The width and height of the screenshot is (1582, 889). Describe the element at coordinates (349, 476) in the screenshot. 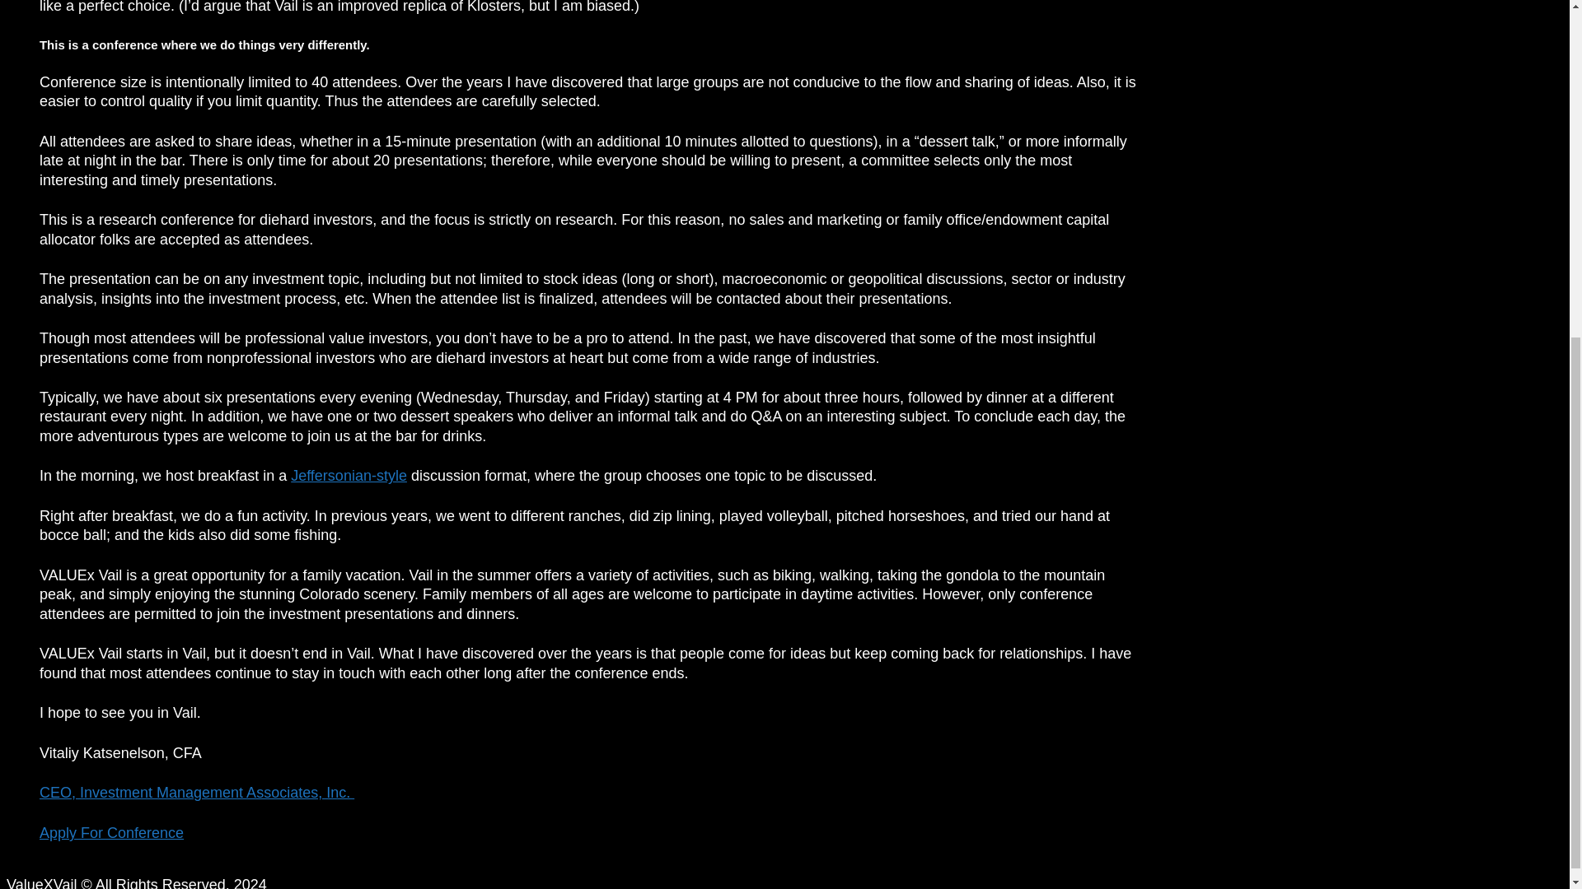

I see `Jeffersonian-style` at that location.